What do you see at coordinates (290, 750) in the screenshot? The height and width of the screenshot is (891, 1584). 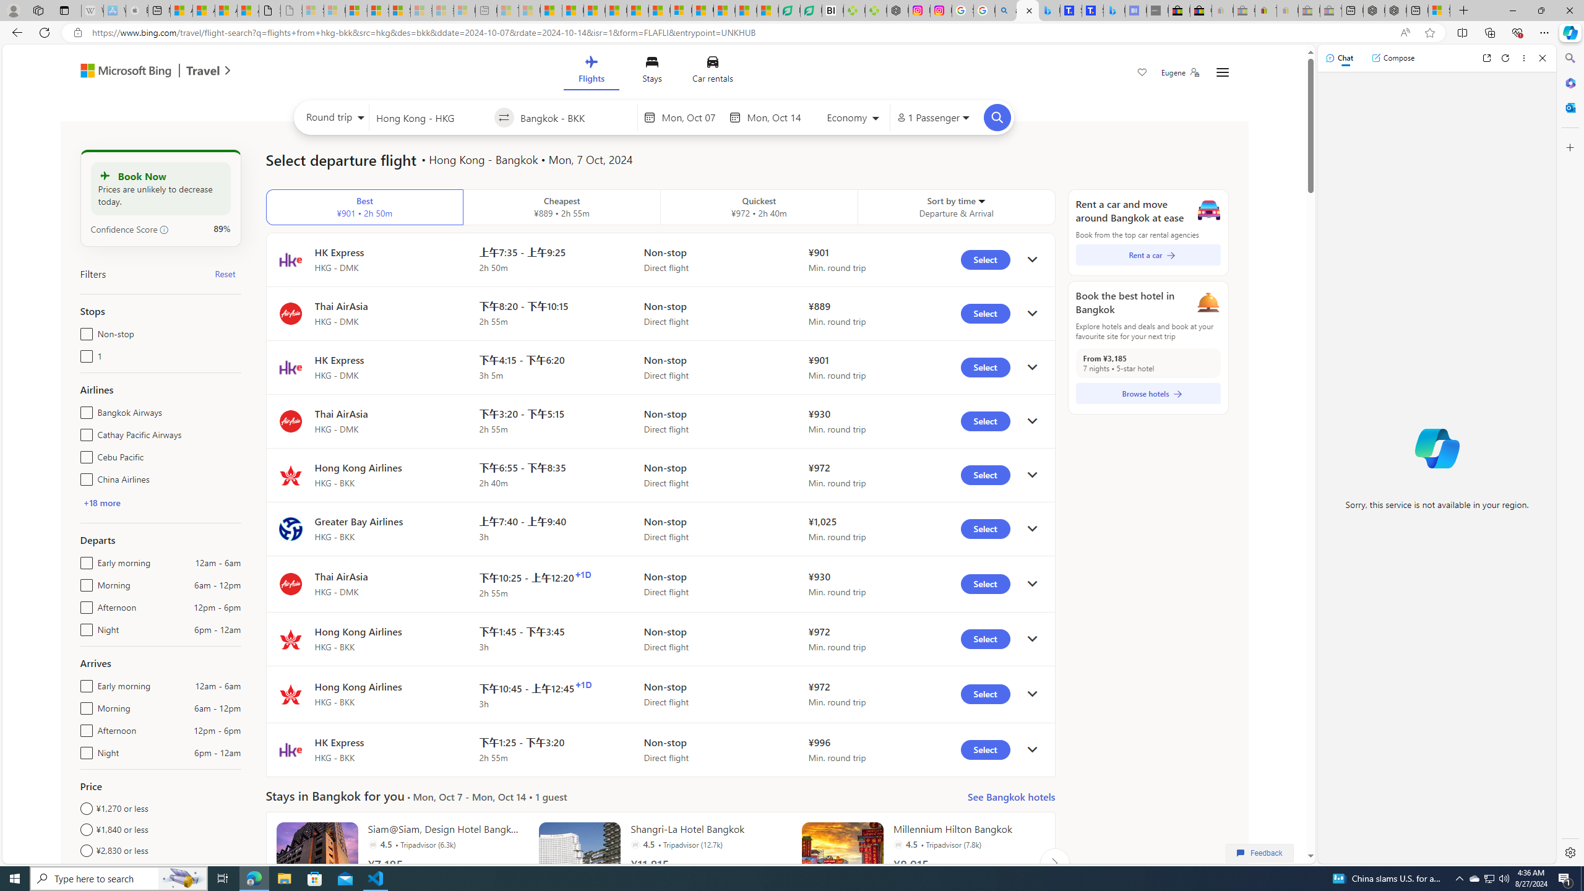 I see `Flight logo` at bounding box center [290, 750].